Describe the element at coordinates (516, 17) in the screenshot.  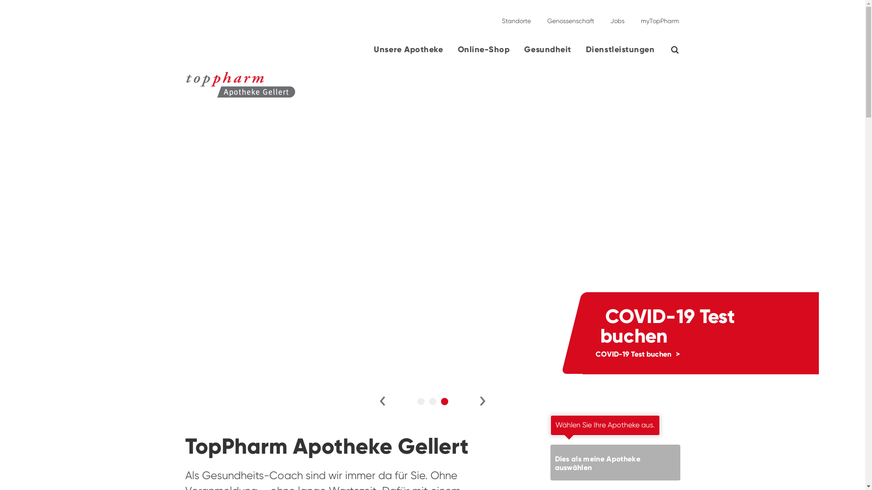
I see `Standorte` at that location.